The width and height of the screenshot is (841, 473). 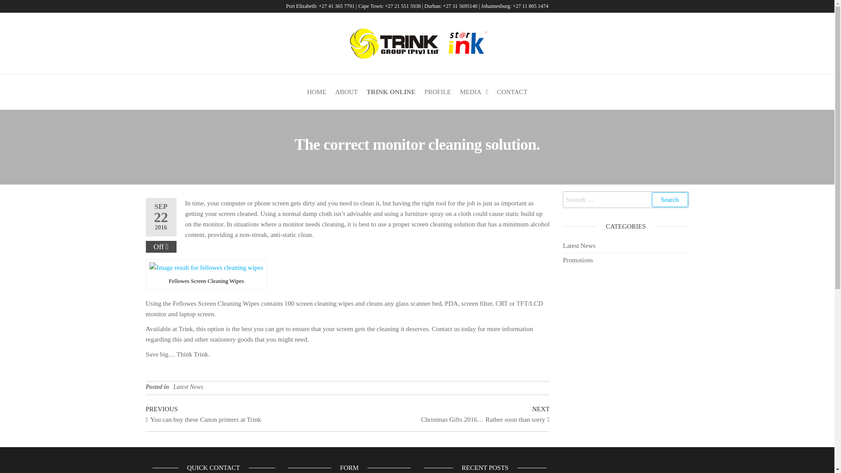 I want to click on ABOUT, so click(x=346, y=92).